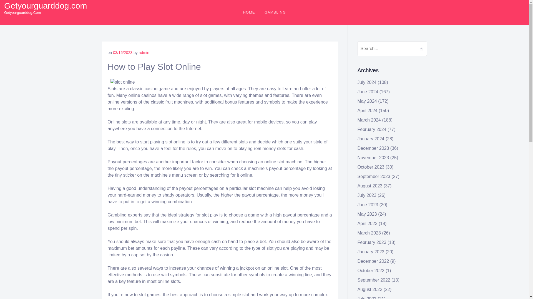 Image resolution: width=533 pixels, height=299 pixels. What do you see at coordinates (46, 6) in the screenshot?
I see `Getyourguarddog.com` at bounding box center [46, 6].